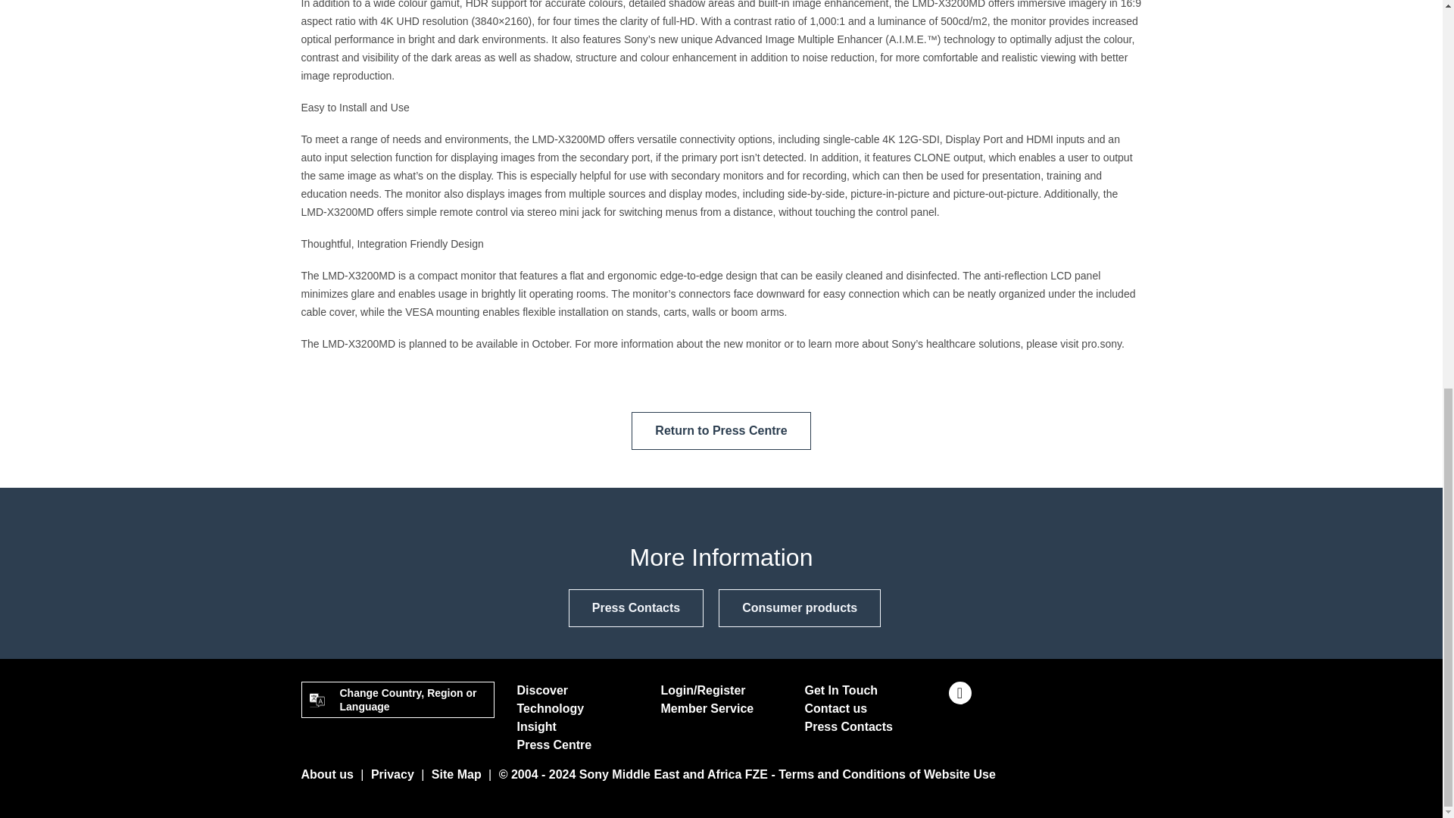 The height and width of the screenshot is (818, 1454). Describe the element at coordinates (535, 726) in the screenshot. I see `Insight` at that location.